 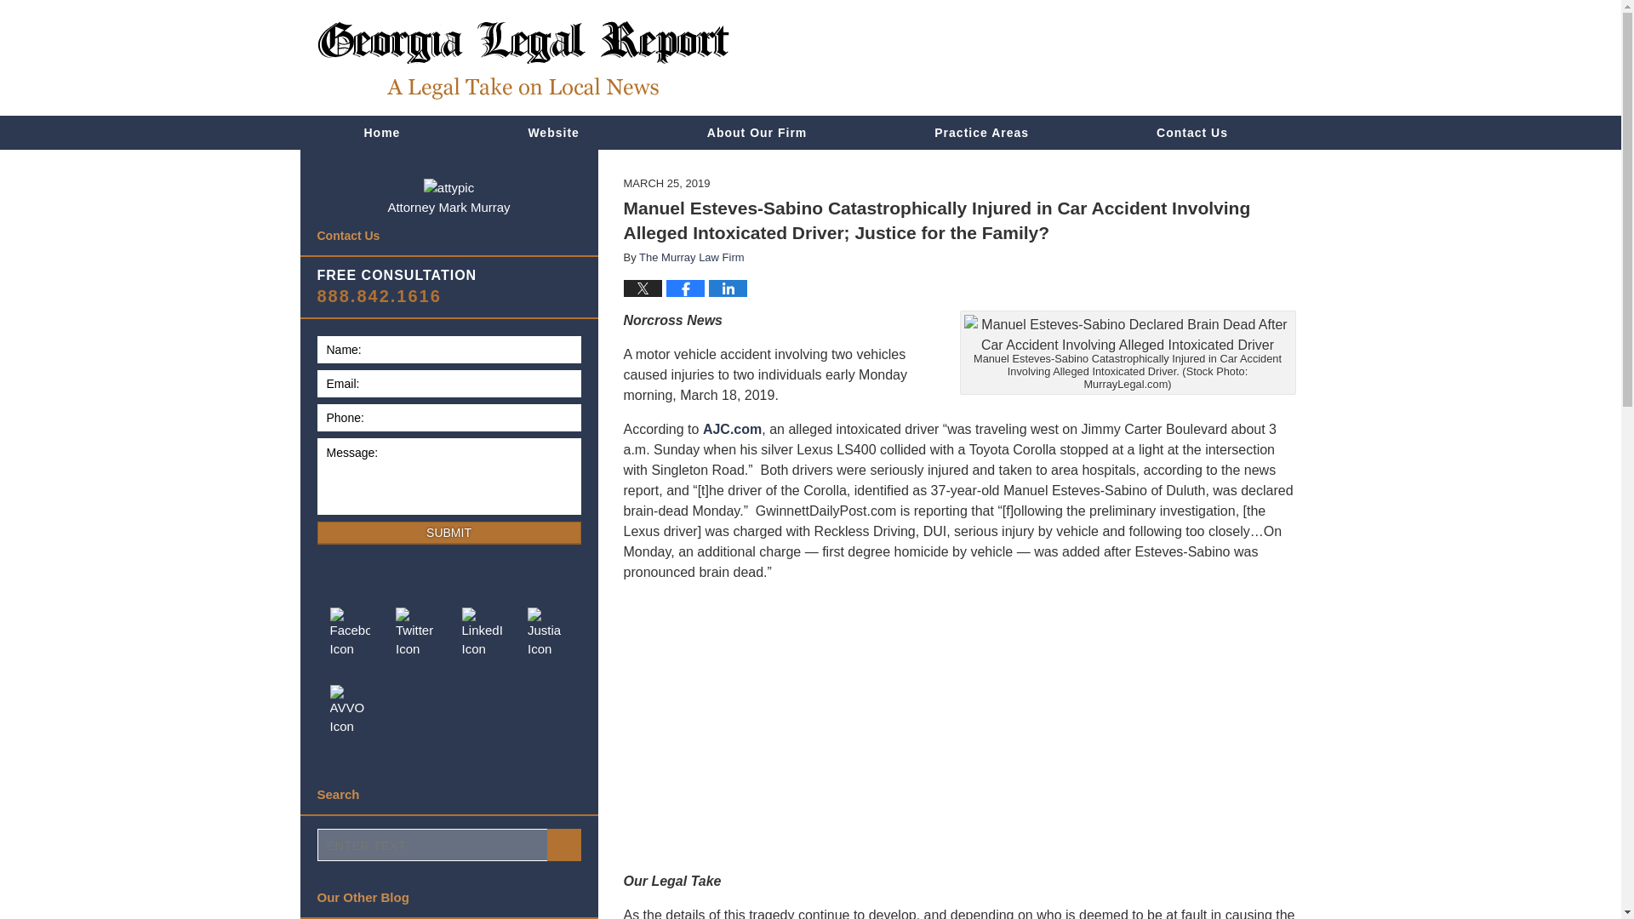 What do you see at coordinates (349, 711) in the screenshot?
I see `AVVO` at bounding box center [349, 711].